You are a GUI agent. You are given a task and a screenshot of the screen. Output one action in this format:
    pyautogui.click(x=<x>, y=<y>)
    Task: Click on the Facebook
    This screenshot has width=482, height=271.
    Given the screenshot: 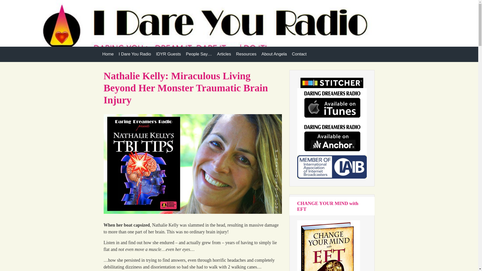 What is the action you would take?
    pyautogui.click(x=360, y=29)
    